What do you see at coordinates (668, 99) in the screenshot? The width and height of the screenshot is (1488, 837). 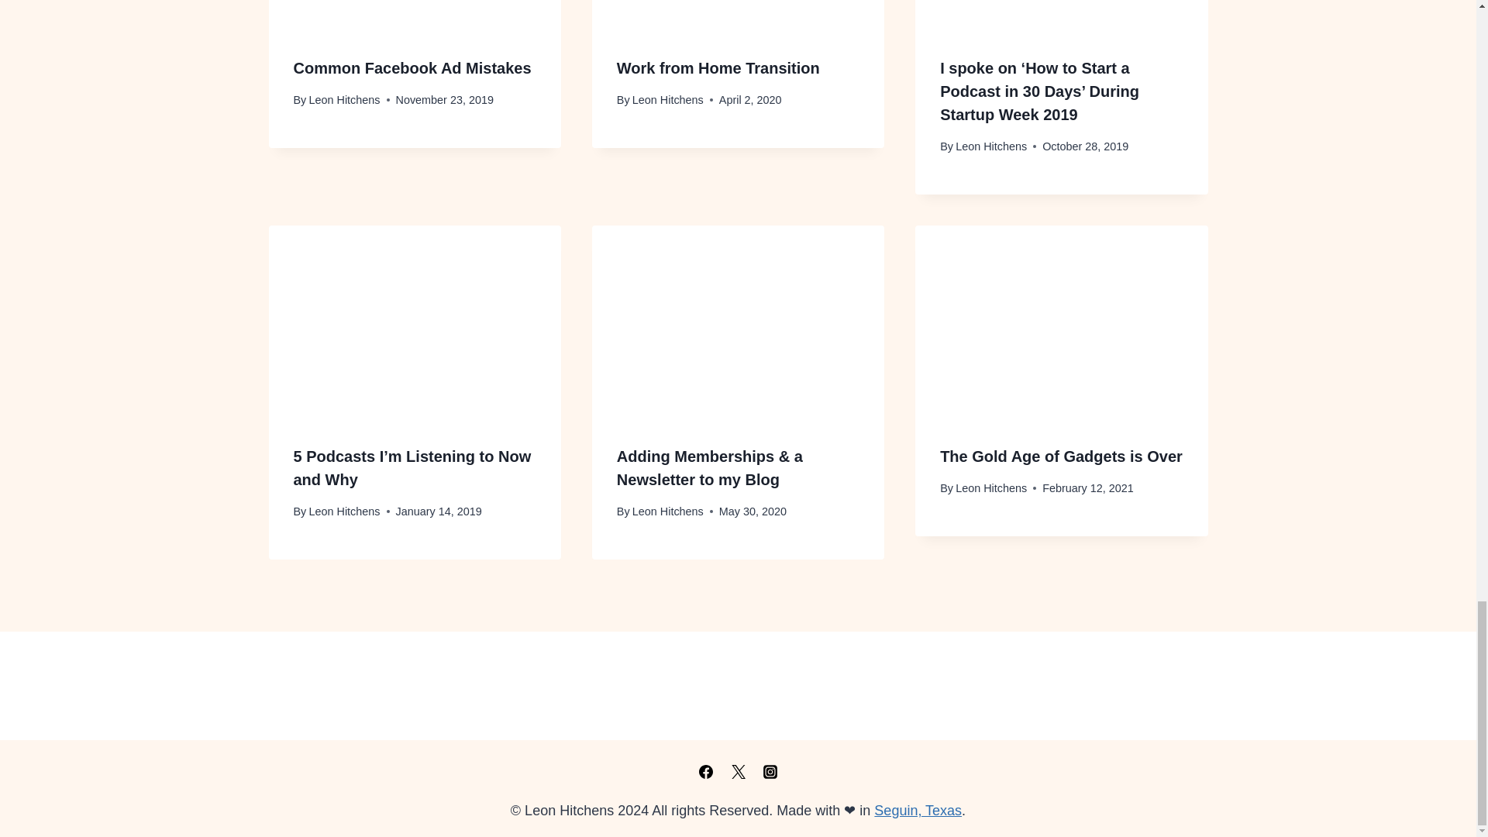 I see `Leon Hitchens` at bounding box center [668, 99].